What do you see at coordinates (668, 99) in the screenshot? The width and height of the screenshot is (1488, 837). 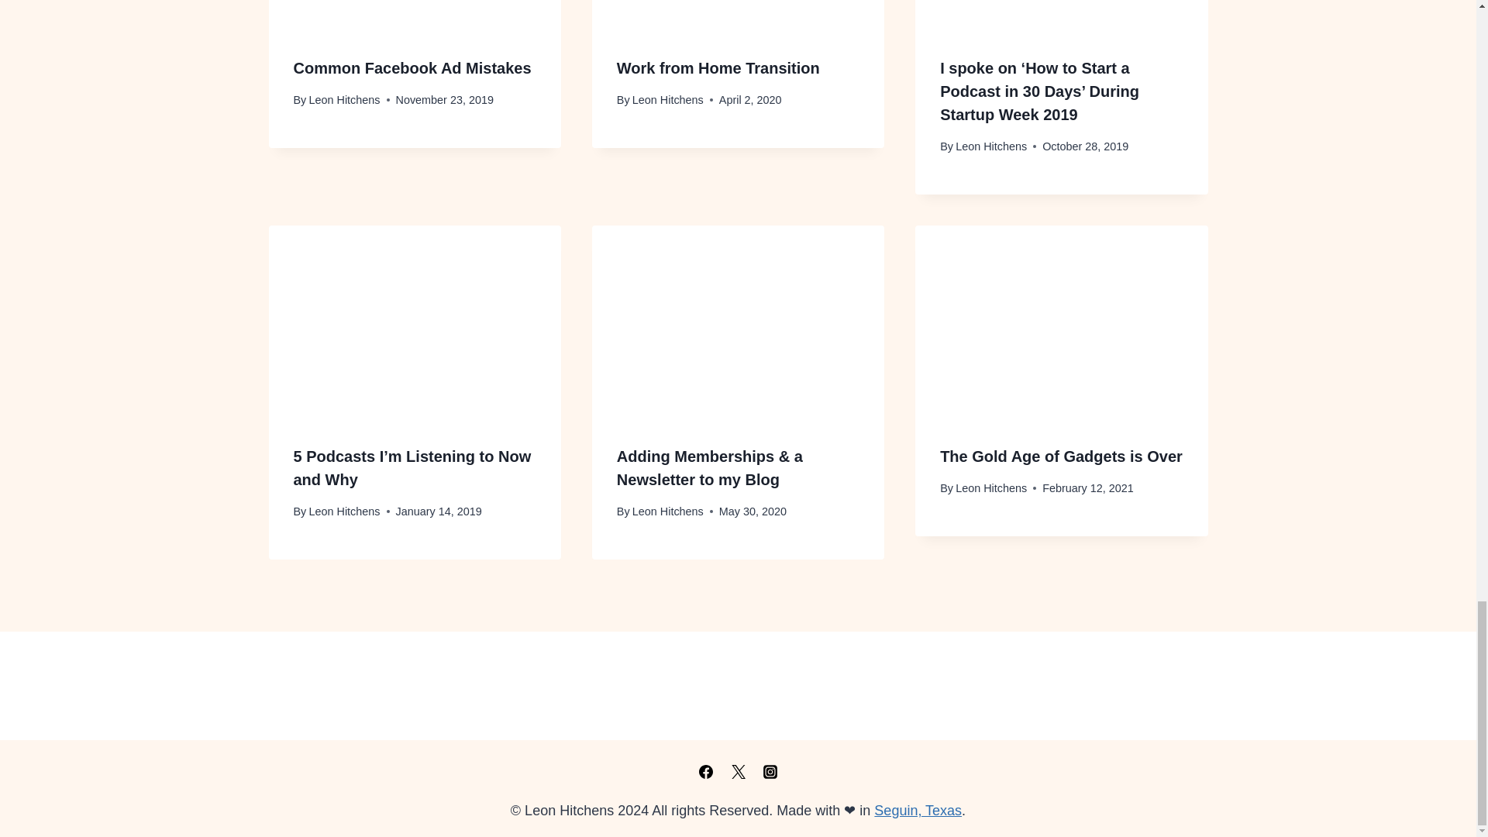 I see `Leon Hitchens` at bounding box center [668, 99].